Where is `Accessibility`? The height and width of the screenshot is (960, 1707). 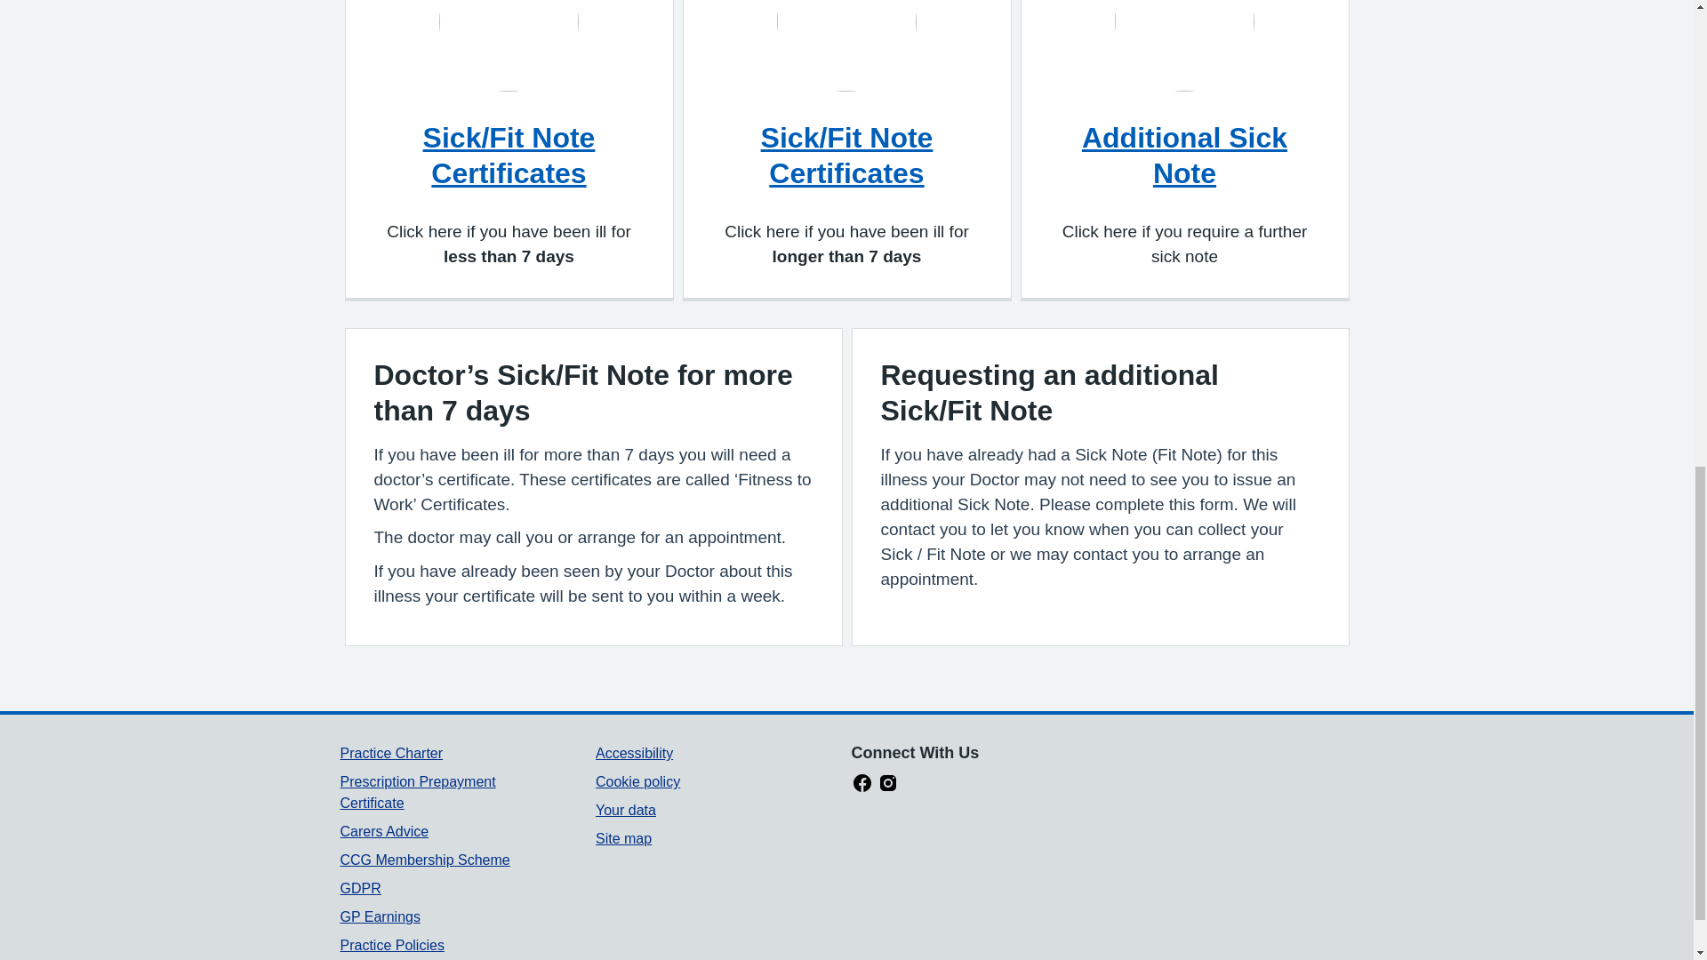
Accessibility is located at coordinates (634, 754).